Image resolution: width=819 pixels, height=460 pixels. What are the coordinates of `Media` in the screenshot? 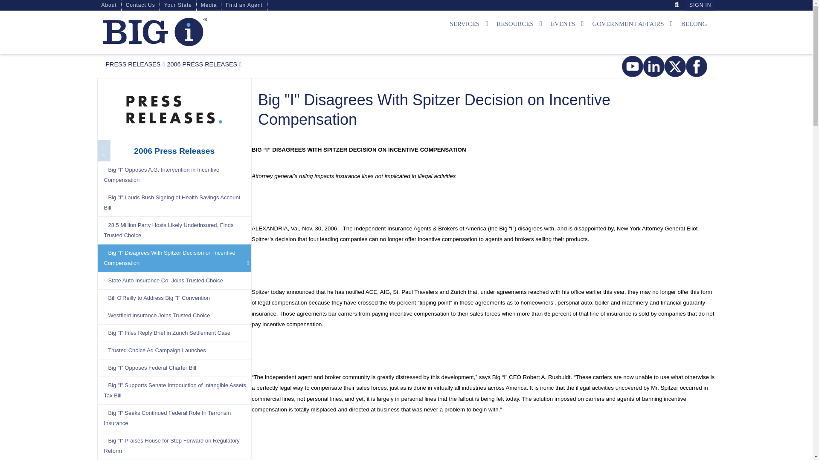 It's located at (209, 5).